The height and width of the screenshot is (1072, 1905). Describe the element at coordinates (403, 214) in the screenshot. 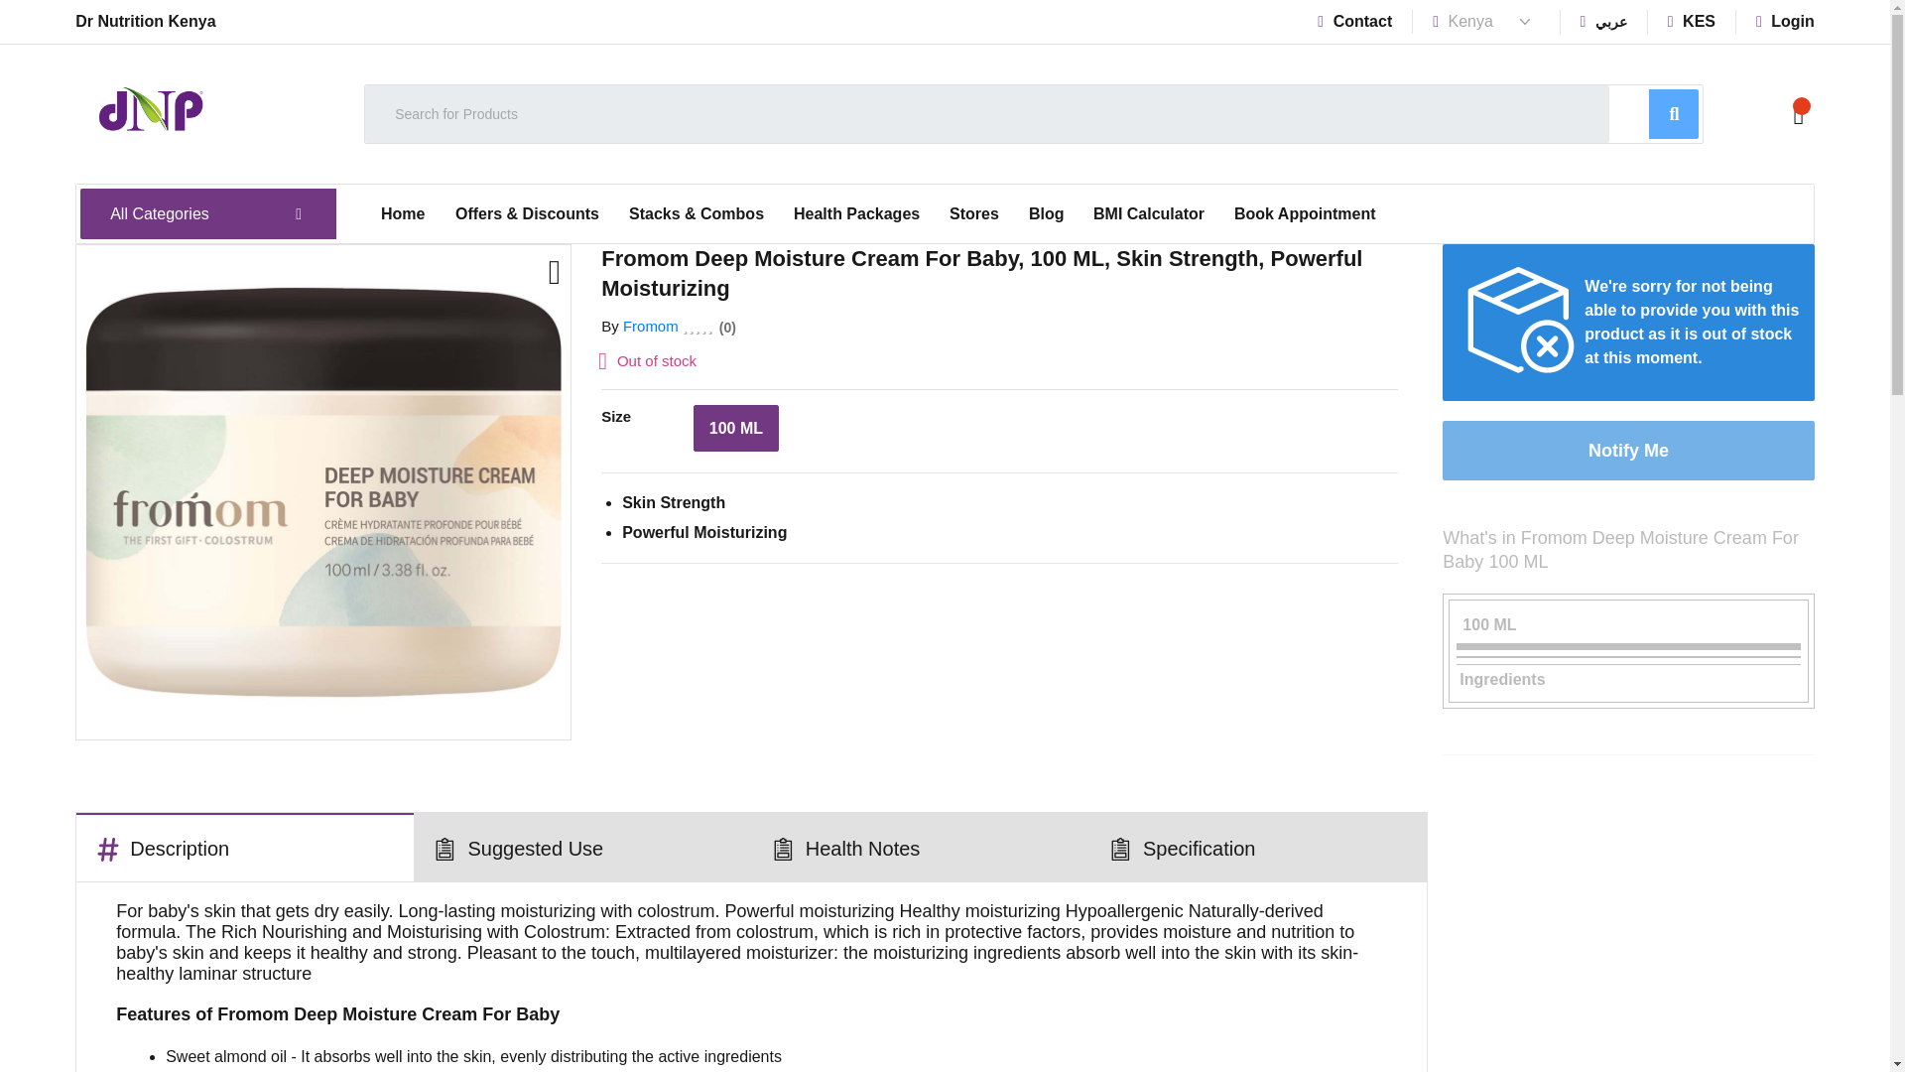

I see `Home` at that location.